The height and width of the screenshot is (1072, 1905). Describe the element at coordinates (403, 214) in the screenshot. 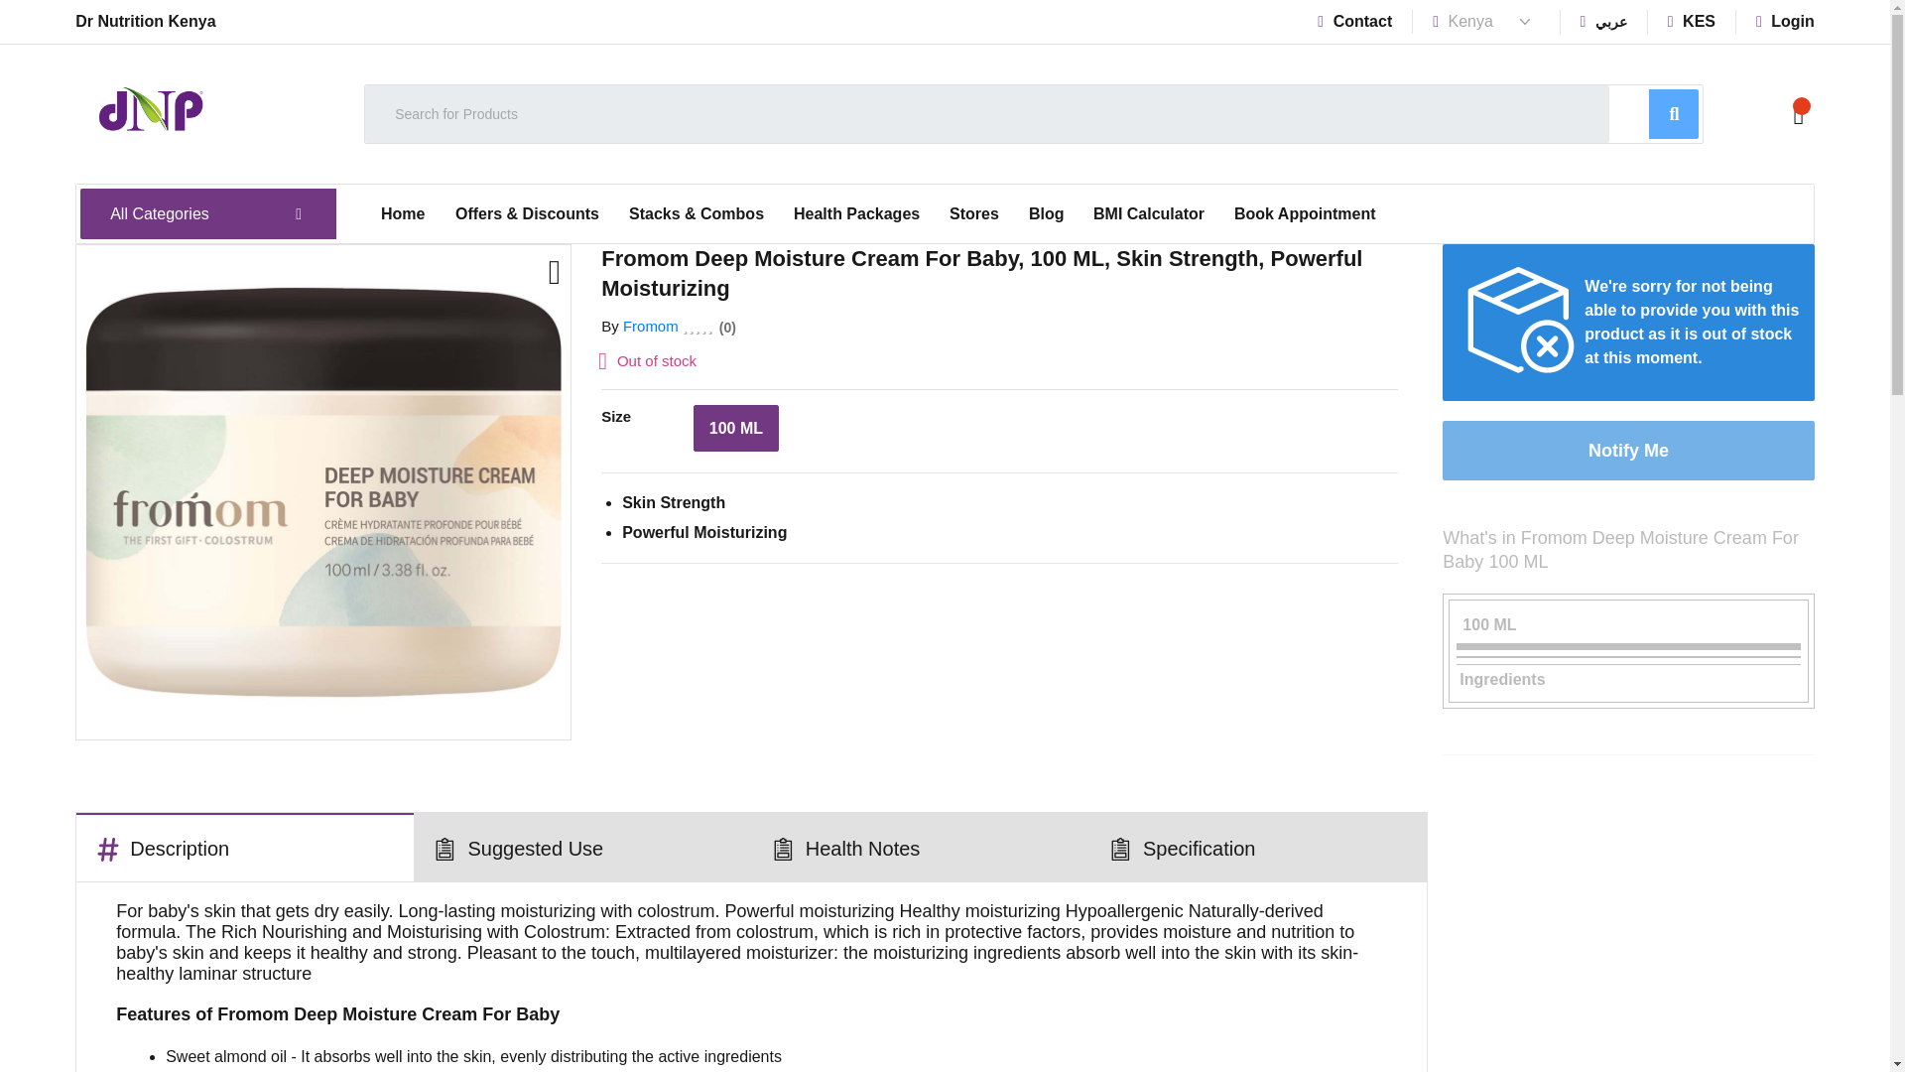

I see `Home` at that location.